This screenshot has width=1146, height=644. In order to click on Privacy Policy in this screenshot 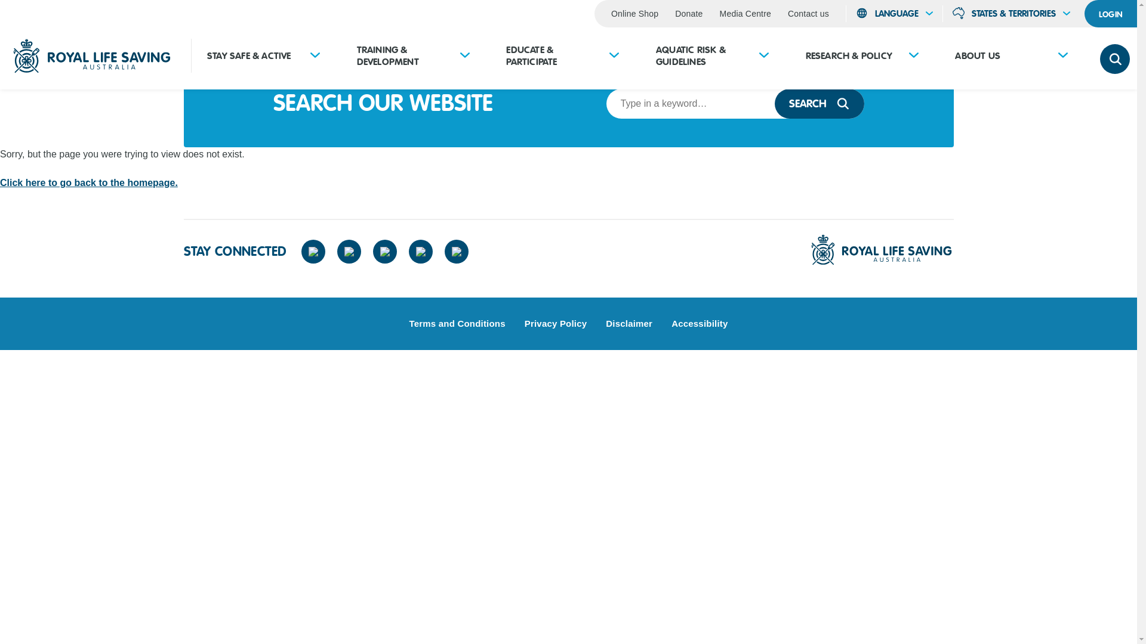, I will do `click(556, 323)`.